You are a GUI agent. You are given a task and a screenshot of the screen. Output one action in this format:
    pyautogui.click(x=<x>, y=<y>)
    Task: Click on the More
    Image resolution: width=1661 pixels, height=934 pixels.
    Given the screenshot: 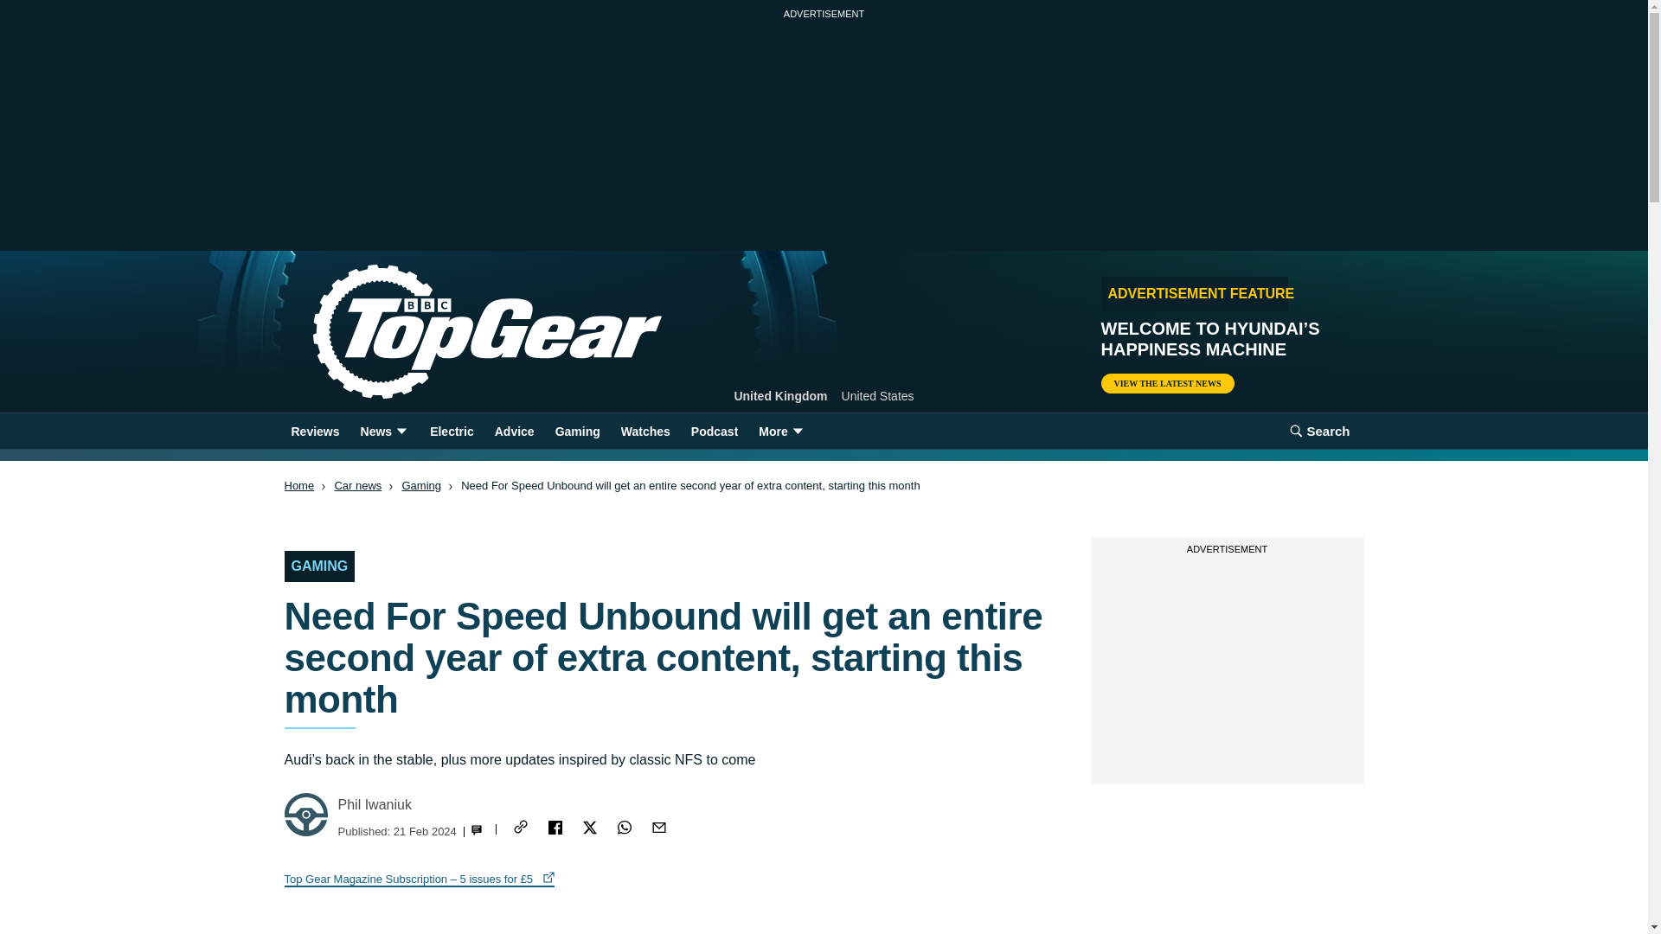 What is the action you would take?
    pyautogui.click(x=782, y=431)
    